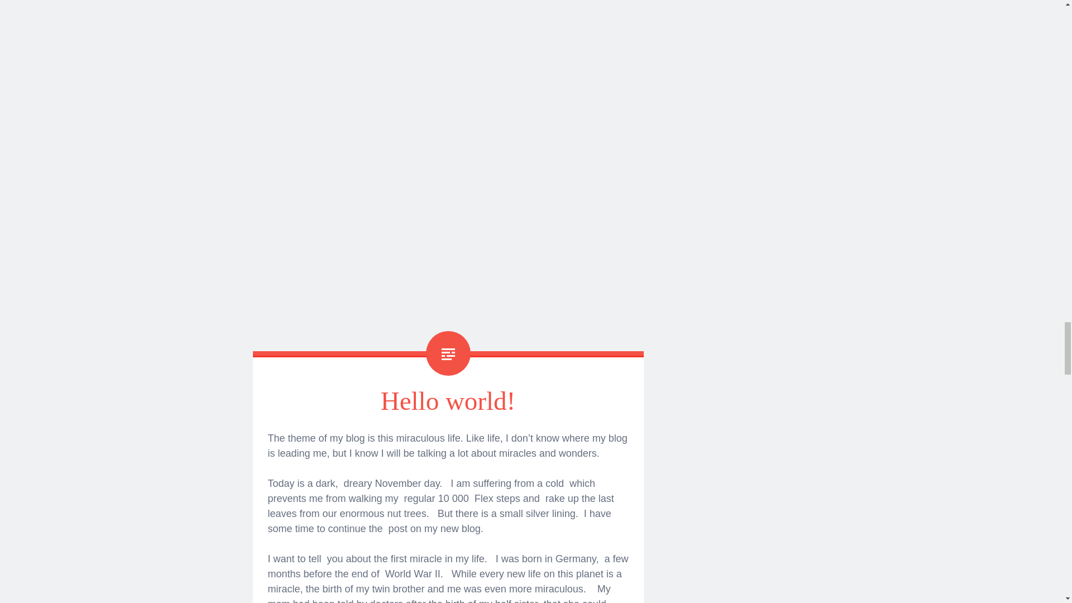 The height and width of the screenshot is (603, 1072). What do you see at coordinates (448, 401) in the screenshot?
I see `Hello world!` at bounding box center [448, 401].